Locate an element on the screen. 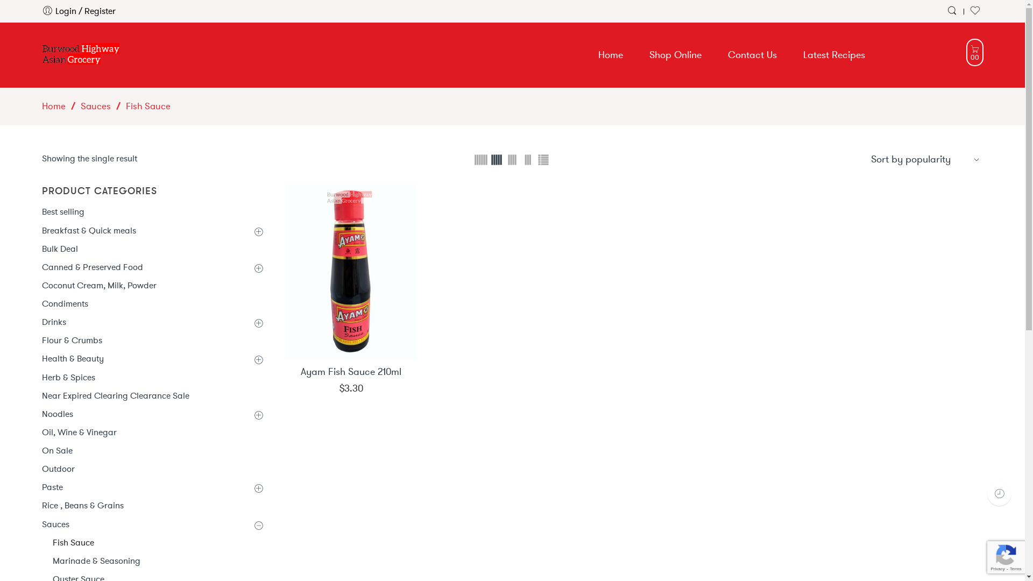 This screenshot has height=581, width=1033. Paste is located at coordinates (153, 487).